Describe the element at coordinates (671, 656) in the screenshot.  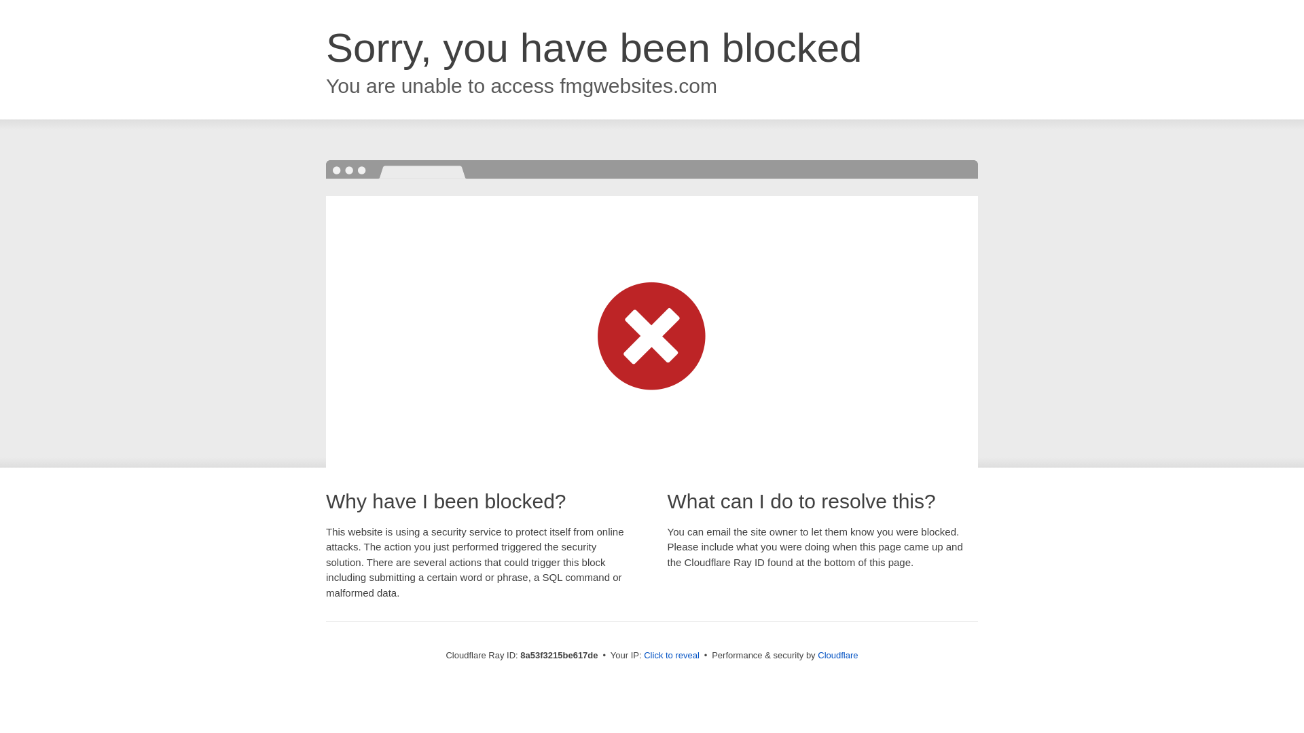
I see `Click to reveal` at that location.